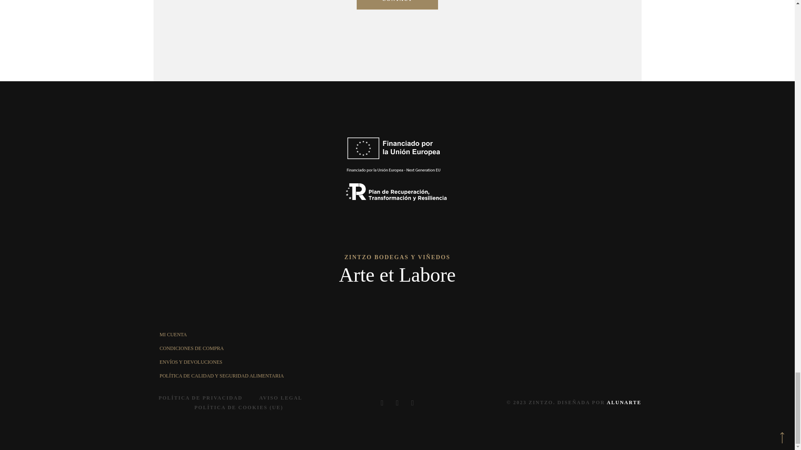  Describe the element at coordinates (397, 5) in the screenshot. I see `CONTACT` at that location.